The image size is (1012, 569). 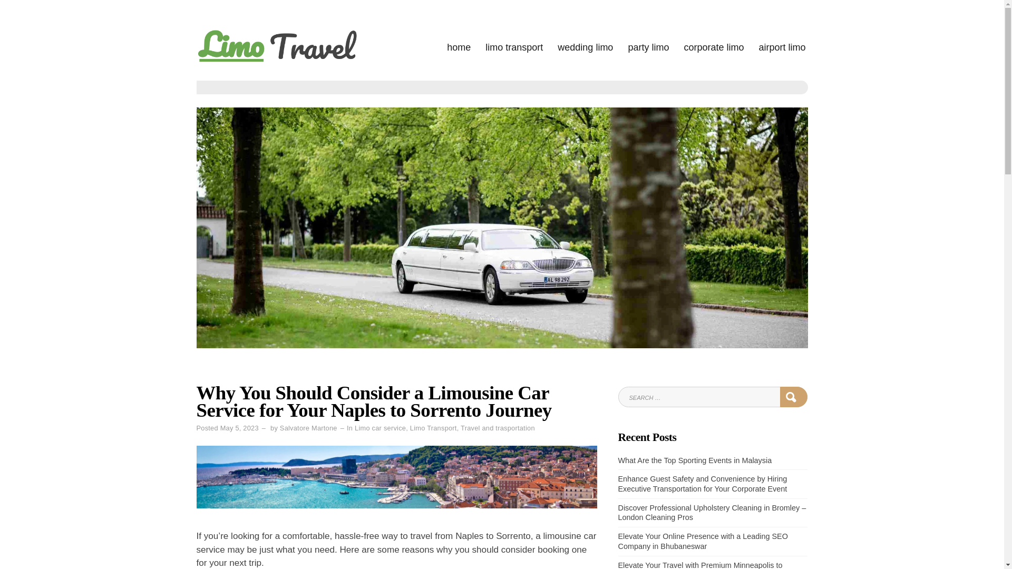 I want to click on wedding limo, so click(x=585, y=47).